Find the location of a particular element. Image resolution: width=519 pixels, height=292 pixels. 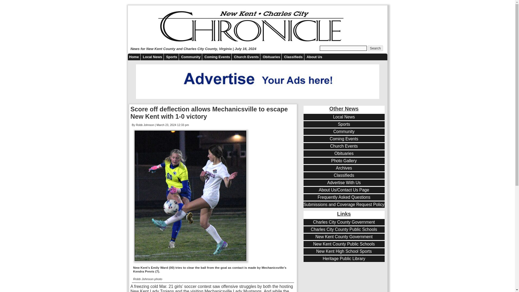

Submissions and Coverage Request Policy is located at coordinates (344, 204).